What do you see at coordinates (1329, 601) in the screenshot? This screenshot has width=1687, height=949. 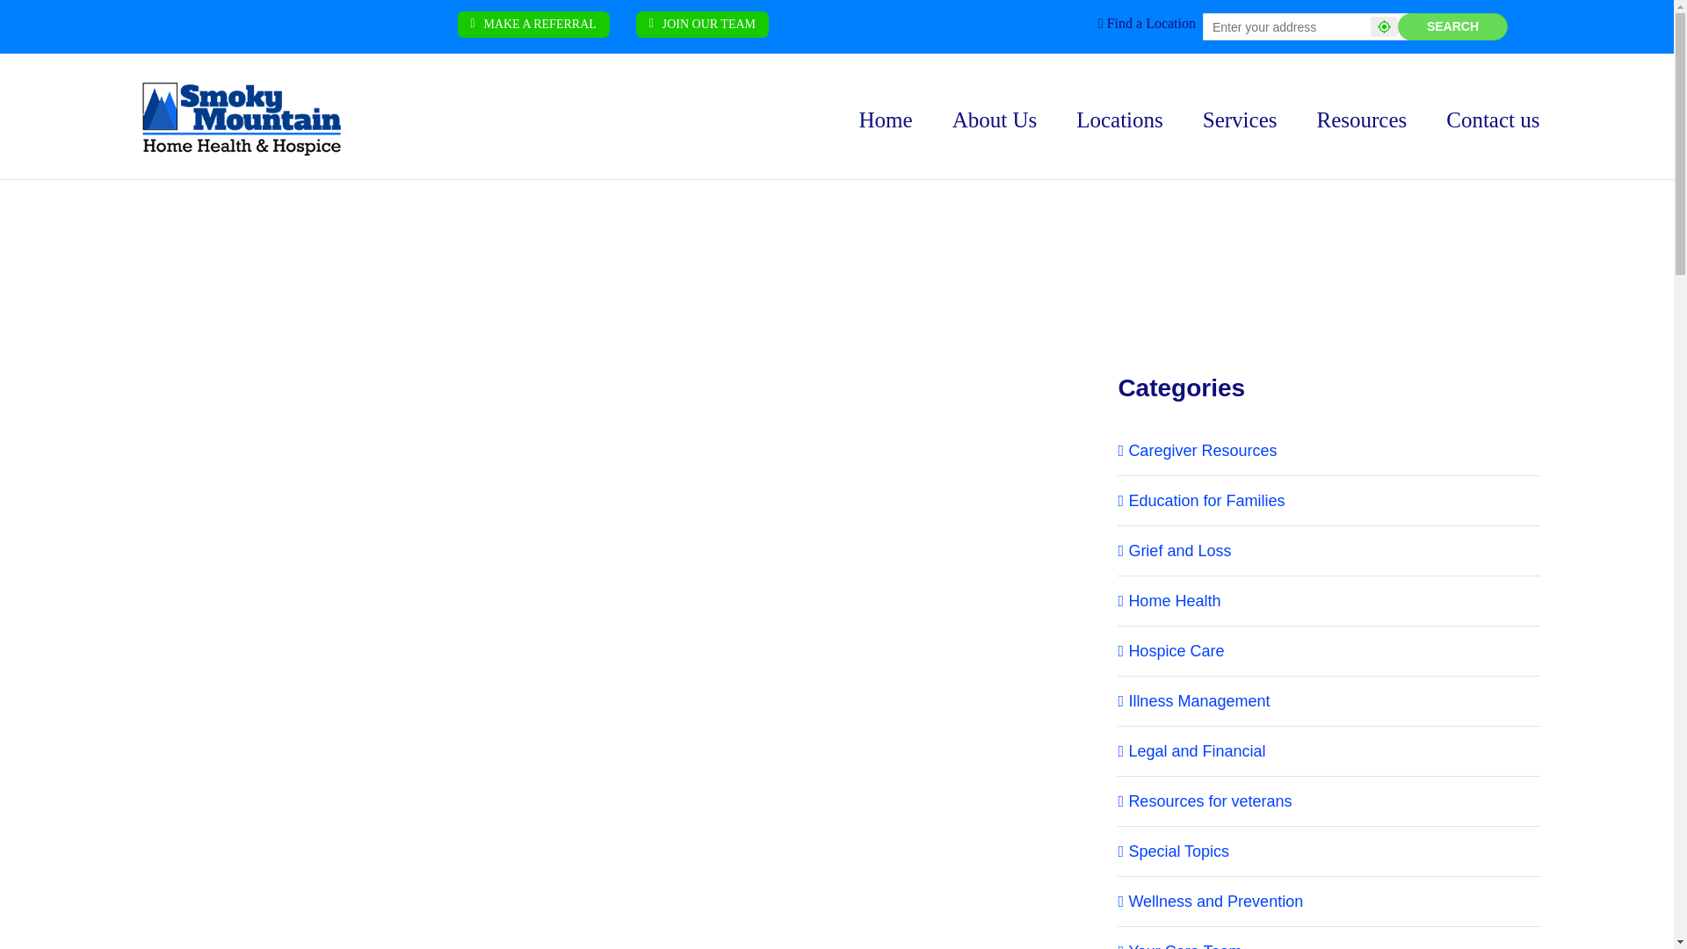 I see `Home Health` at bounding box center [1329, 601].